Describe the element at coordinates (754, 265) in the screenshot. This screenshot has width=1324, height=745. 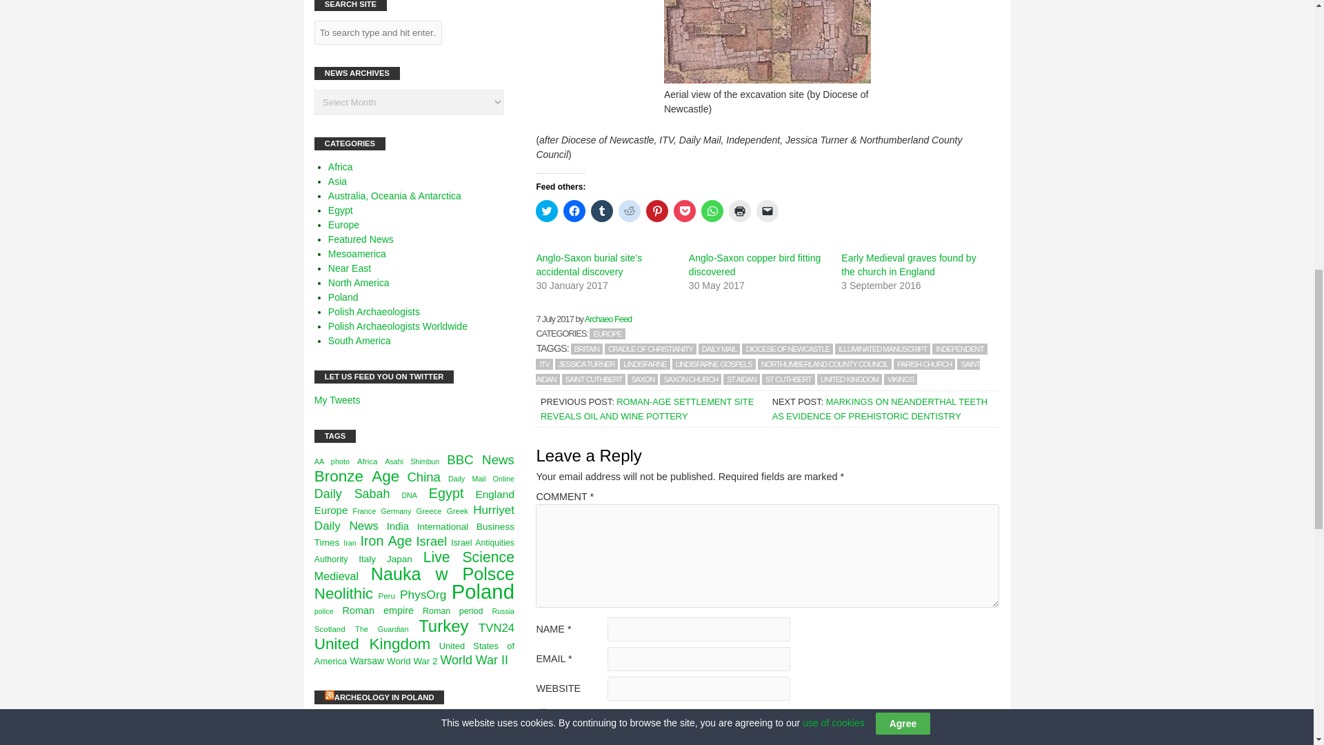
I see `Anglo-Saxon copper bird fitting discovered` at that location.